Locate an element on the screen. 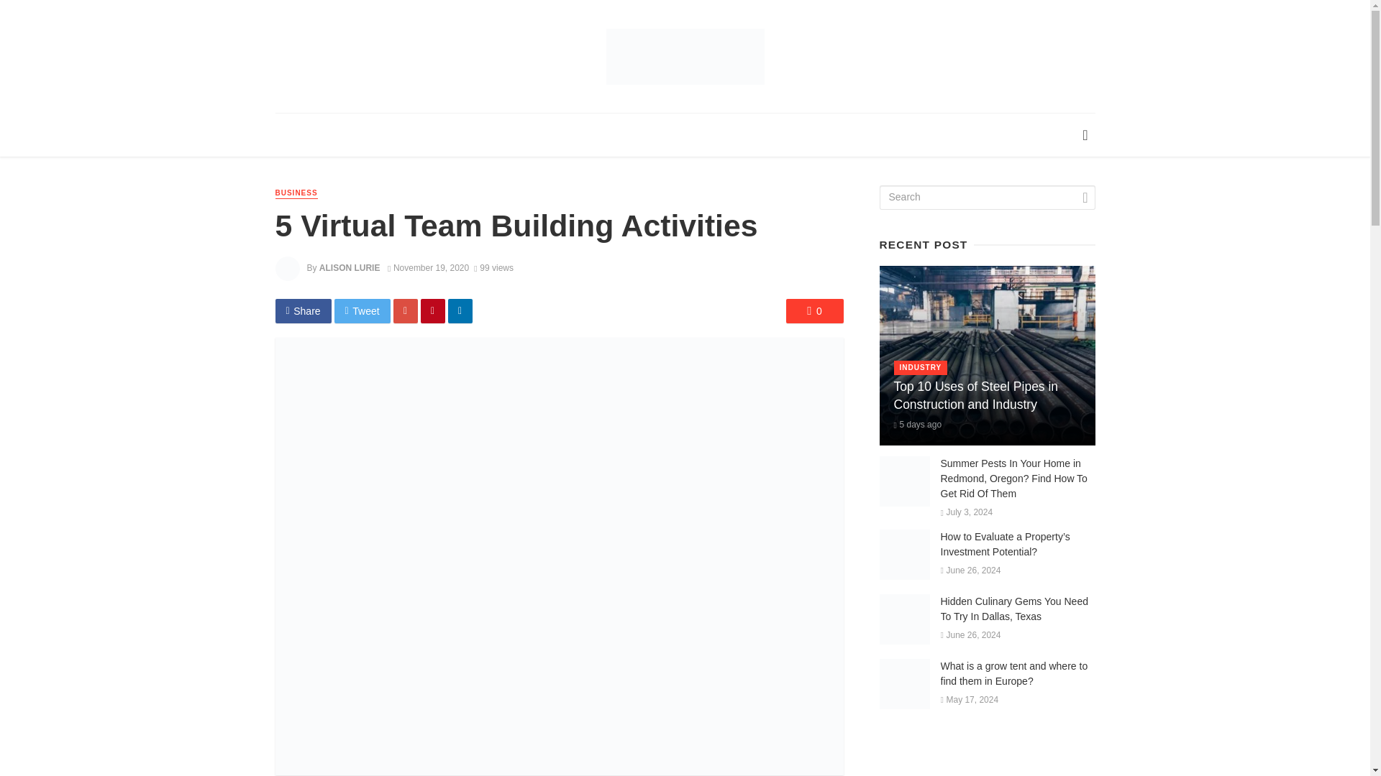 This screenshot has height=776, width=1381. BUSINESS is located at coordinates (296, 193).